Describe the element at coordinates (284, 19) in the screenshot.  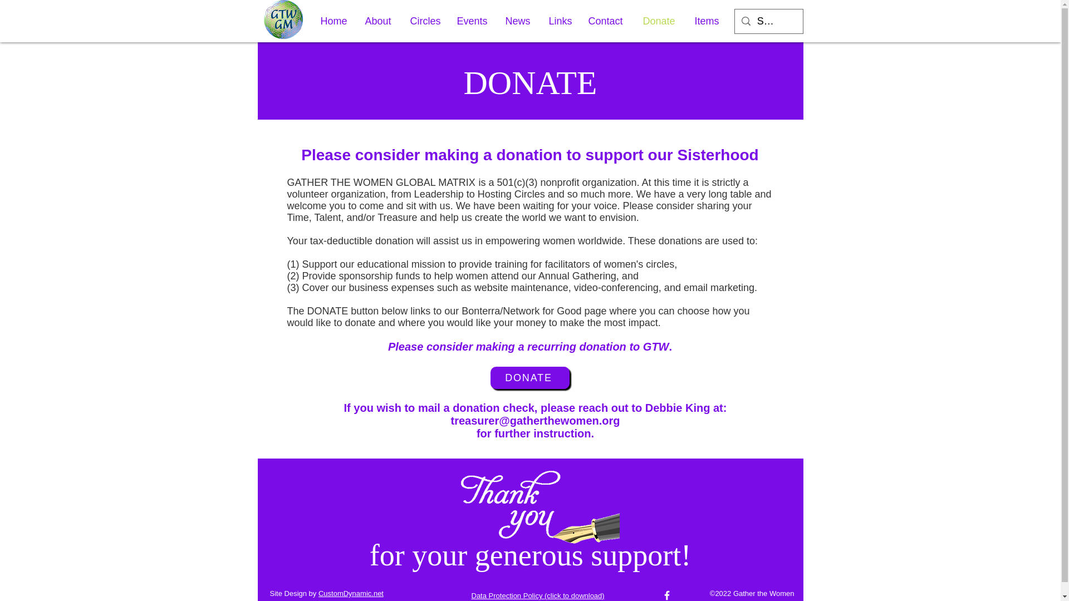
I see `GTWGM-newlogo-sml.png` at that location.